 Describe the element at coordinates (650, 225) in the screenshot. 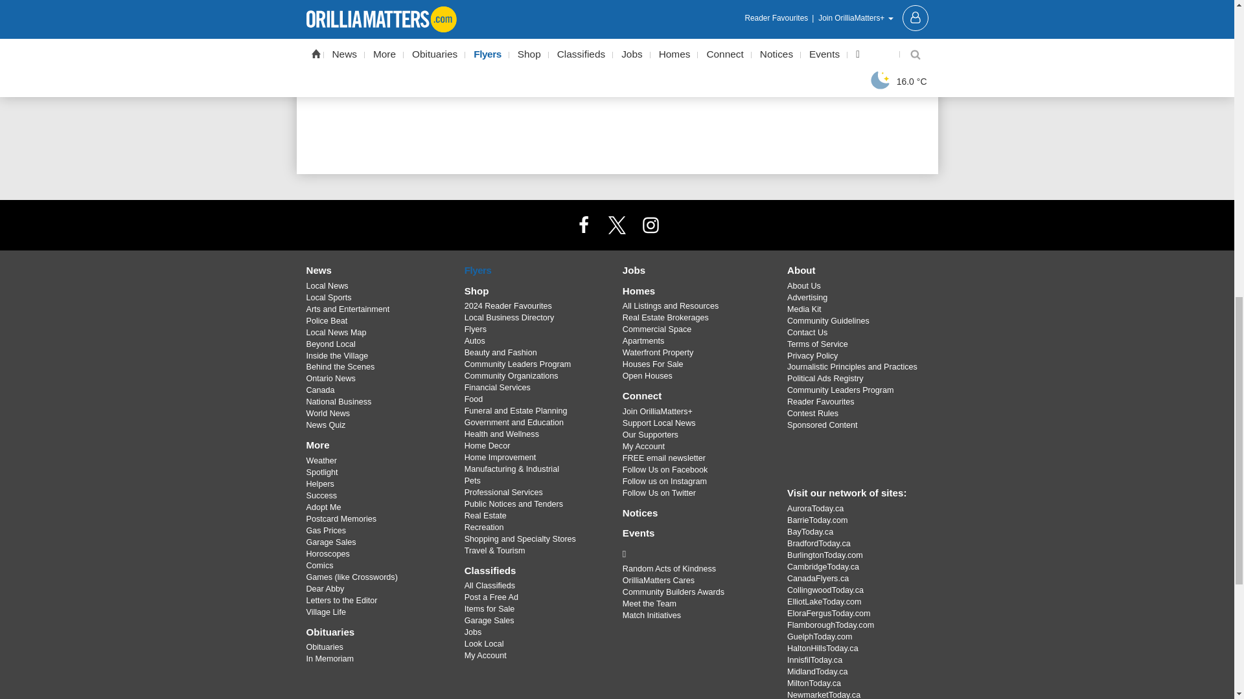

I see `Instagram` at that location.